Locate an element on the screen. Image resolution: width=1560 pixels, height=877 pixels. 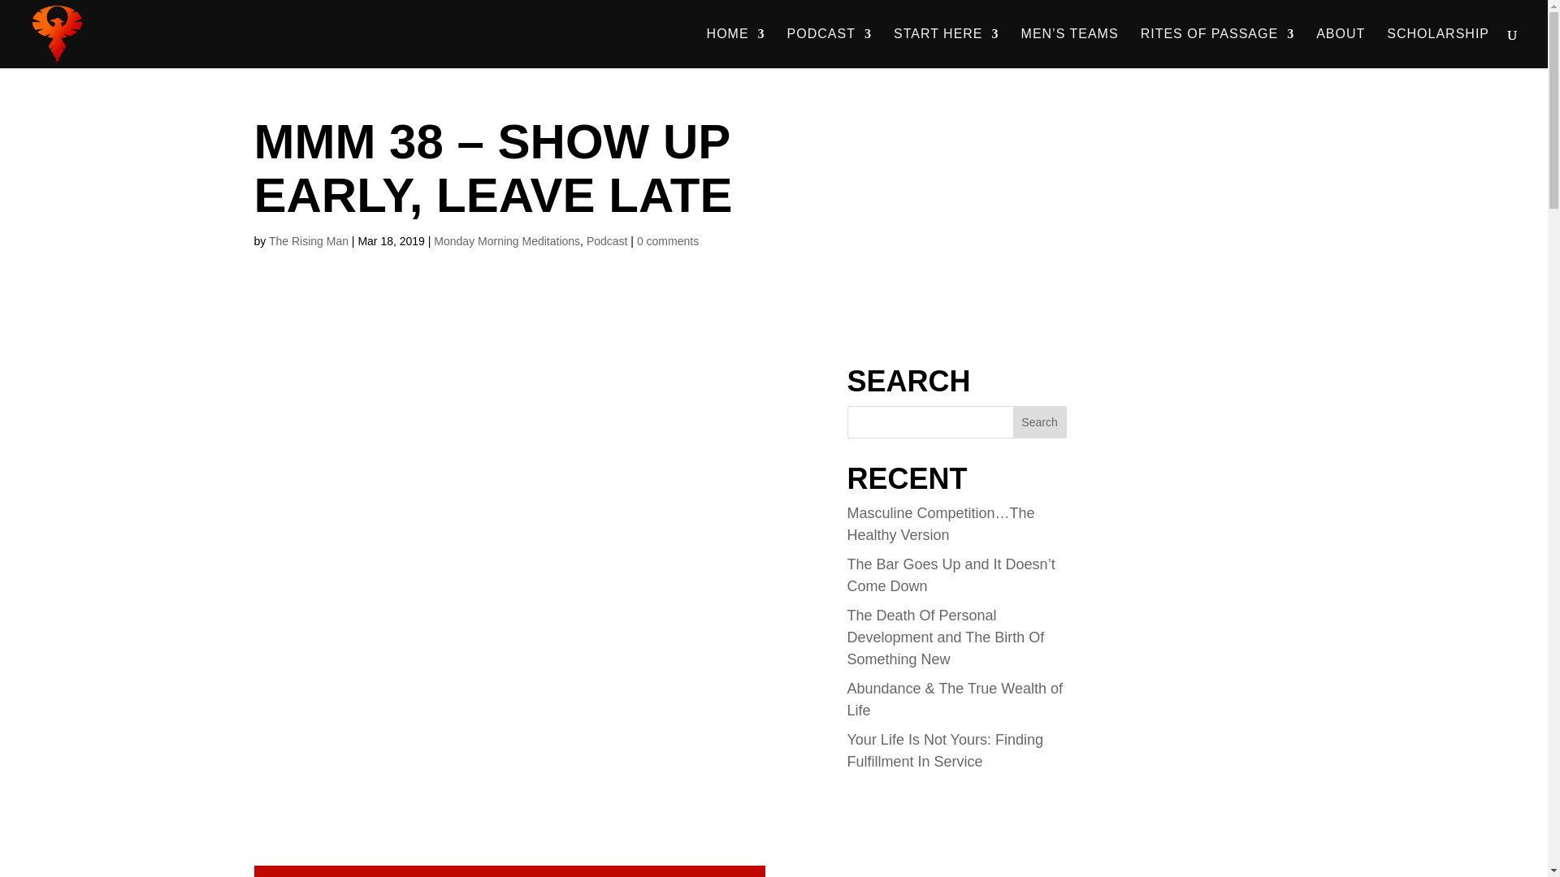
Monday Morning Meditations is located at coordinates (507, 240).